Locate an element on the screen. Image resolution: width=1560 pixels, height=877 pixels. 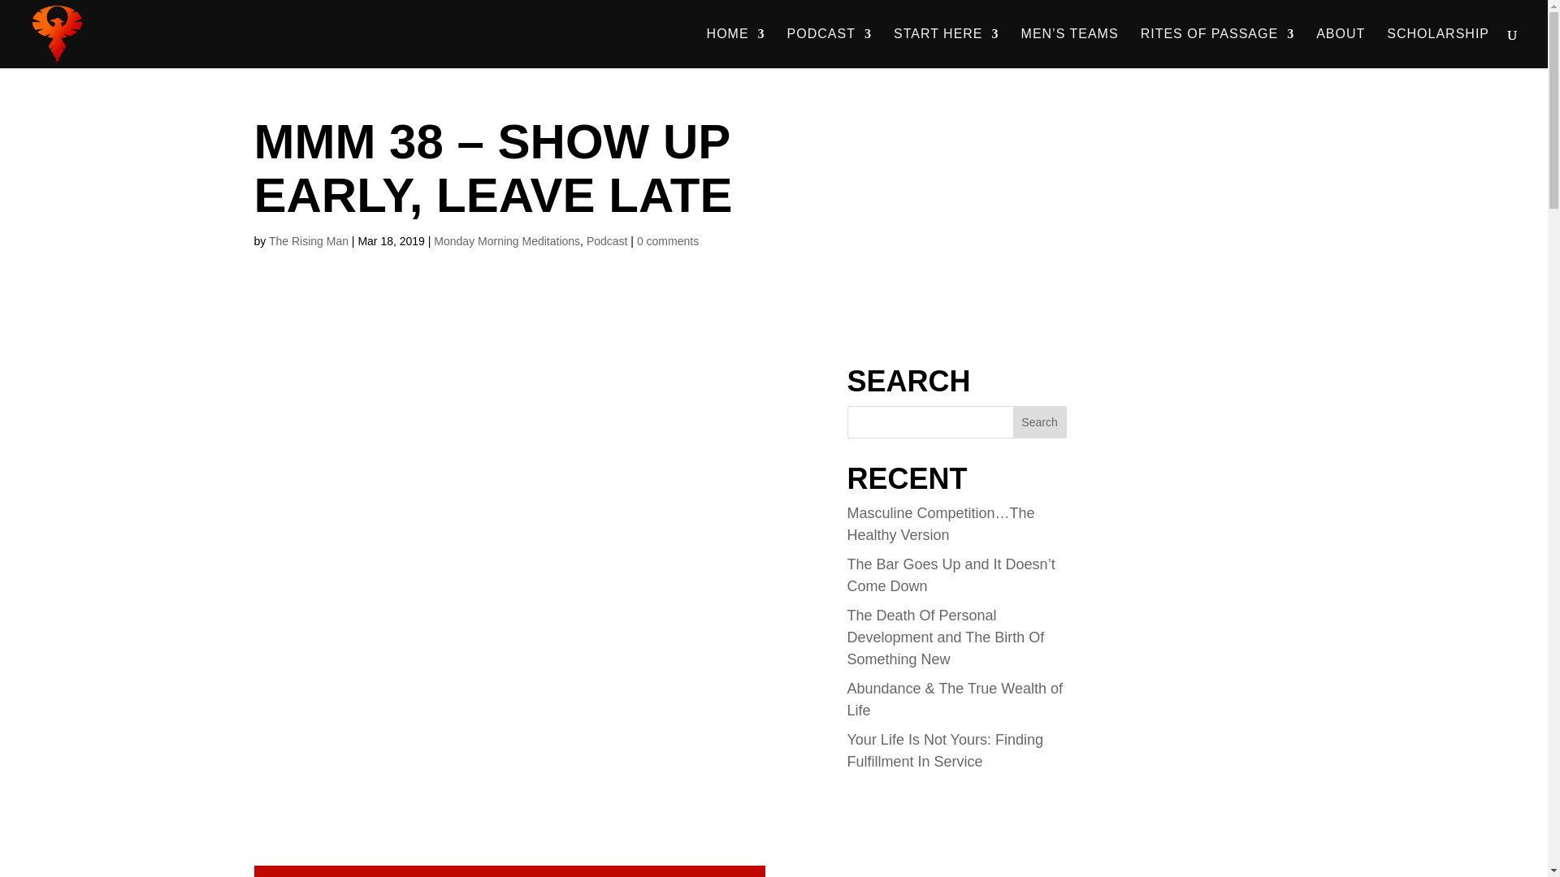
Monday Morning Meditations is located at coordinates (507, 240).